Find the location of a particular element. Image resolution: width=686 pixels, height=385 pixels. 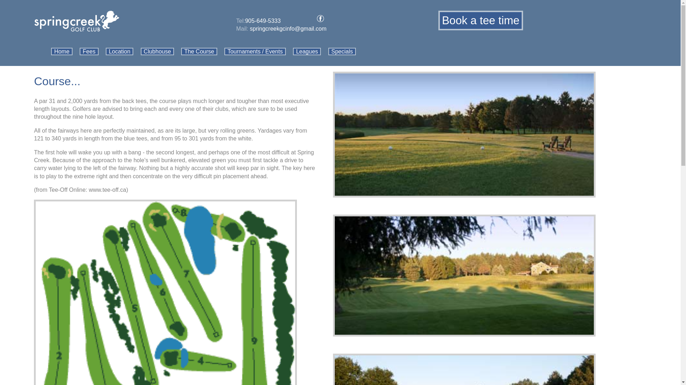

Specials is located at coordinates (342, 51).